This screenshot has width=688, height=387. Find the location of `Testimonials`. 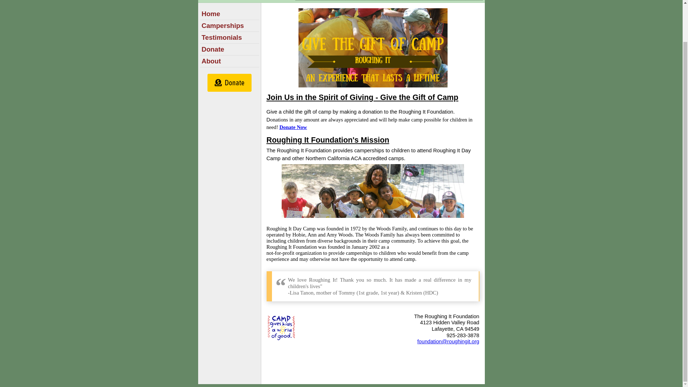

Testimonials is located at coordinates (221, 37).